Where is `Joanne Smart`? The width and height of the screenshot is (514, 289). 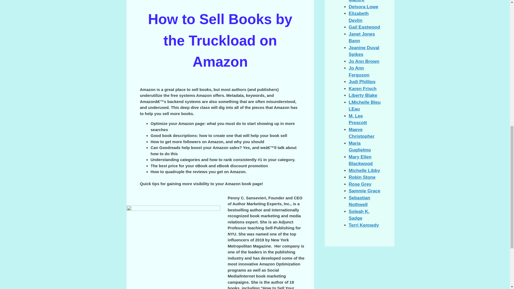
Joanne Smart is located at coordinates (364, 191).